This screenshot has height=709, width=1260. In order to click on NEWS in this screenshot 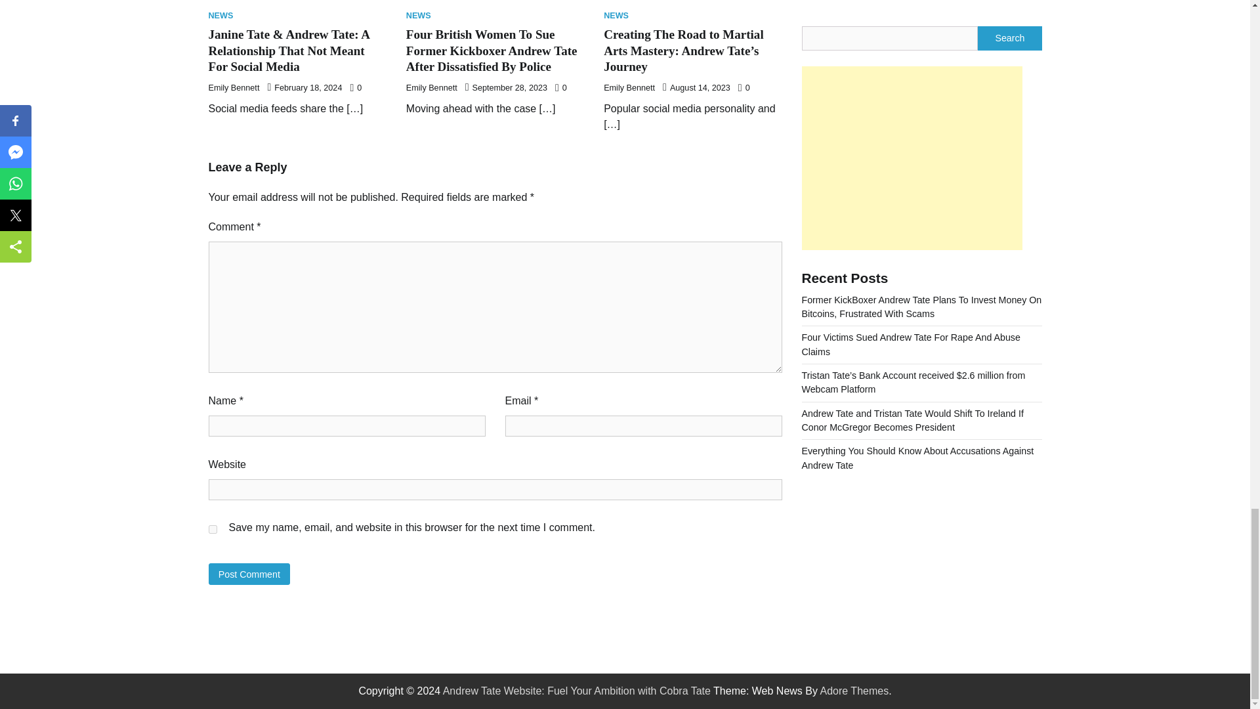, I will do `click(616, 16)`.